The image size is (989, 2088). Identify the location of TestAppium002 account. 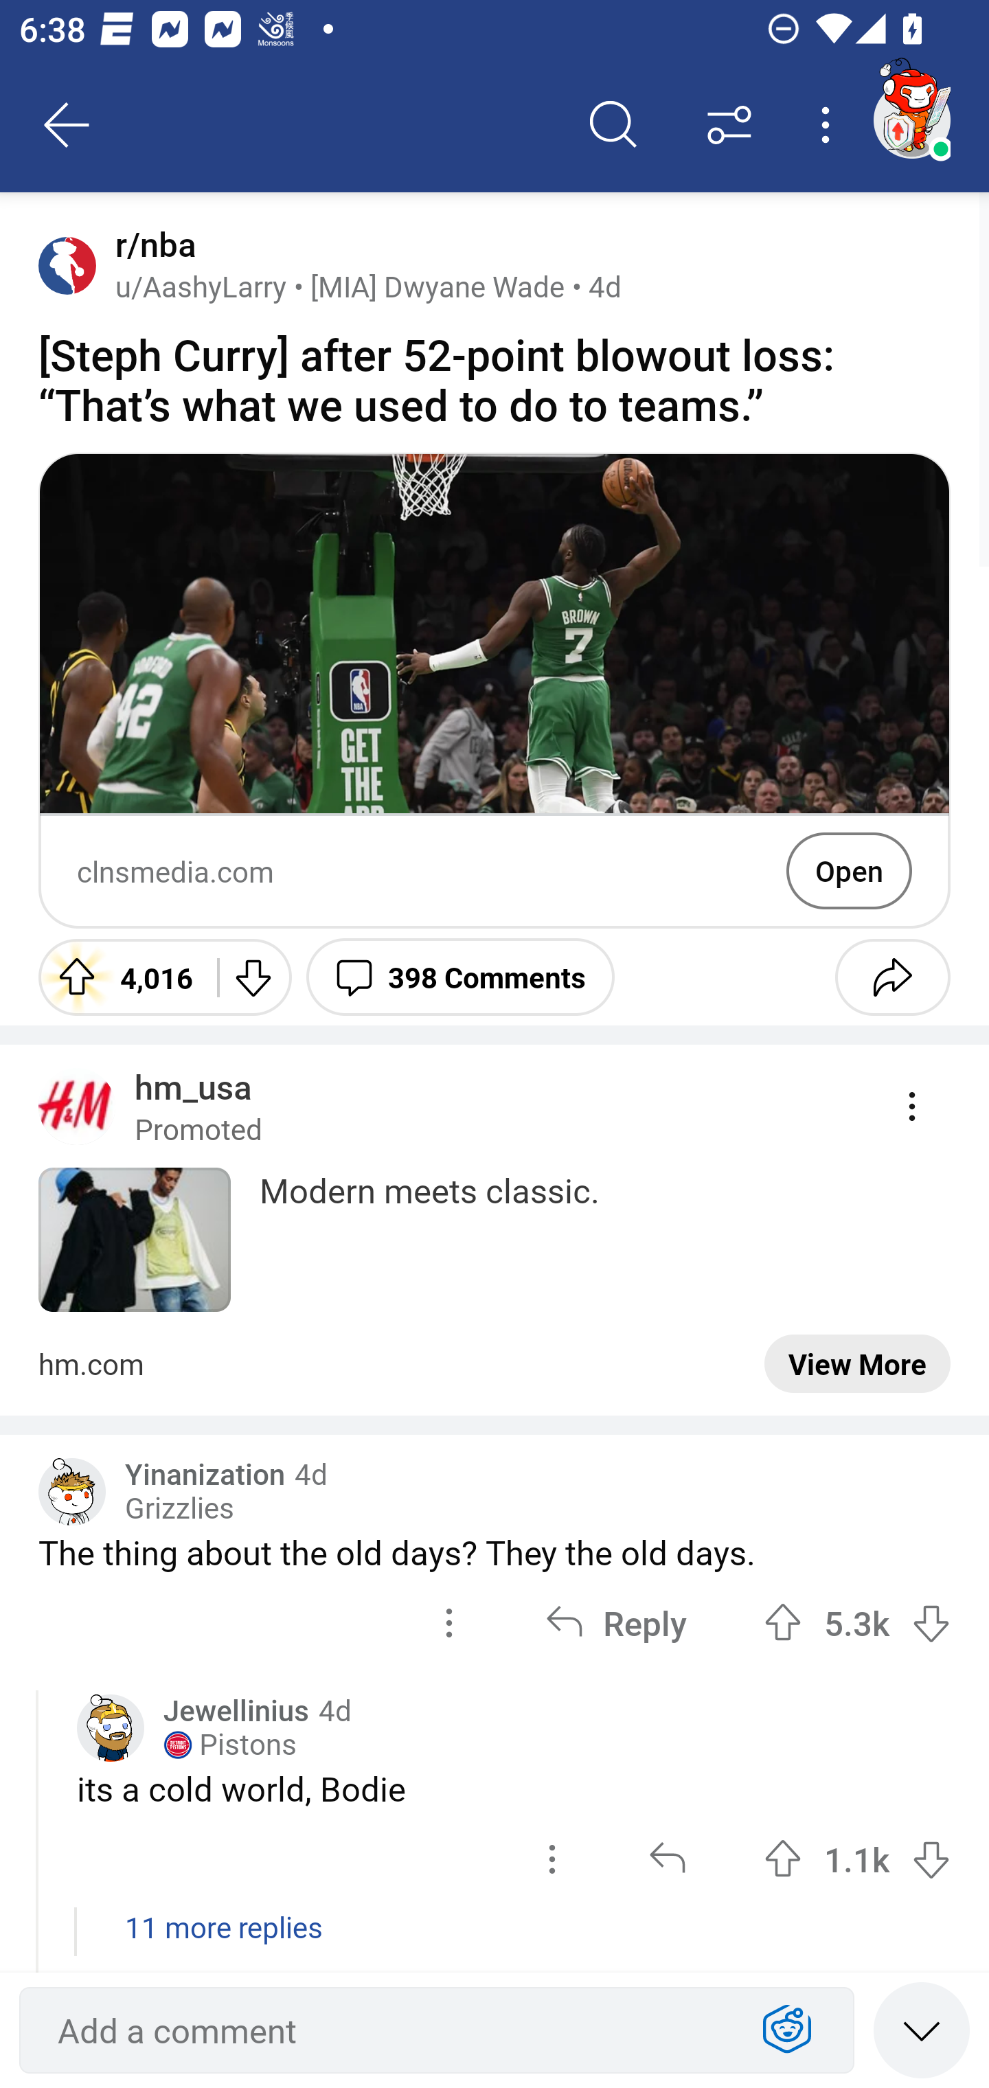
(911, 120).